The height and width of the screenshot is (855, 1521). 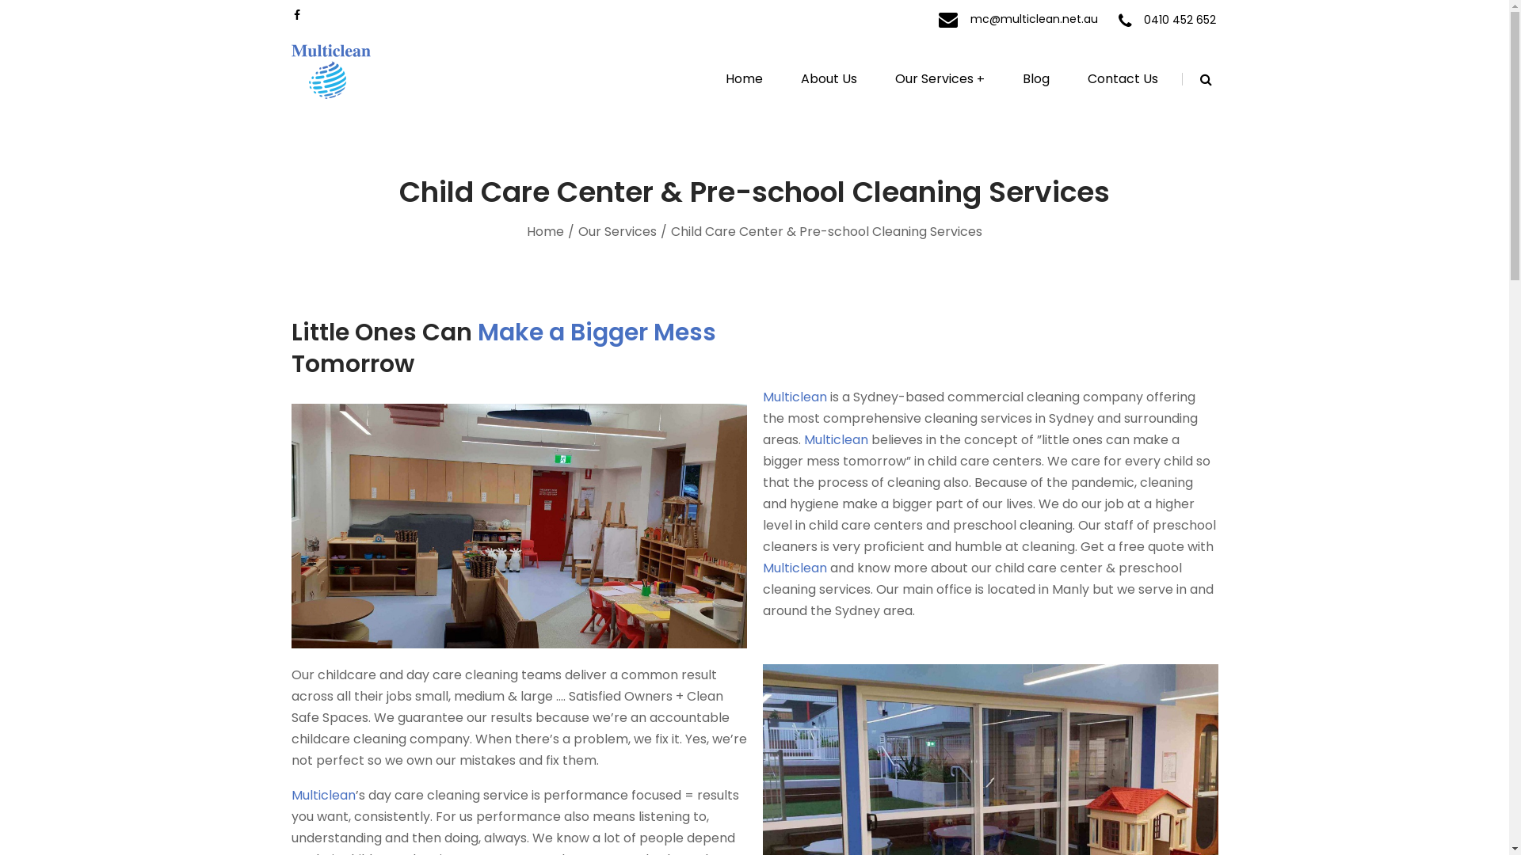 What do you see at coordinates (829, 79) in the screenshot?
I see `About Us` at bounding box center [829, 79].